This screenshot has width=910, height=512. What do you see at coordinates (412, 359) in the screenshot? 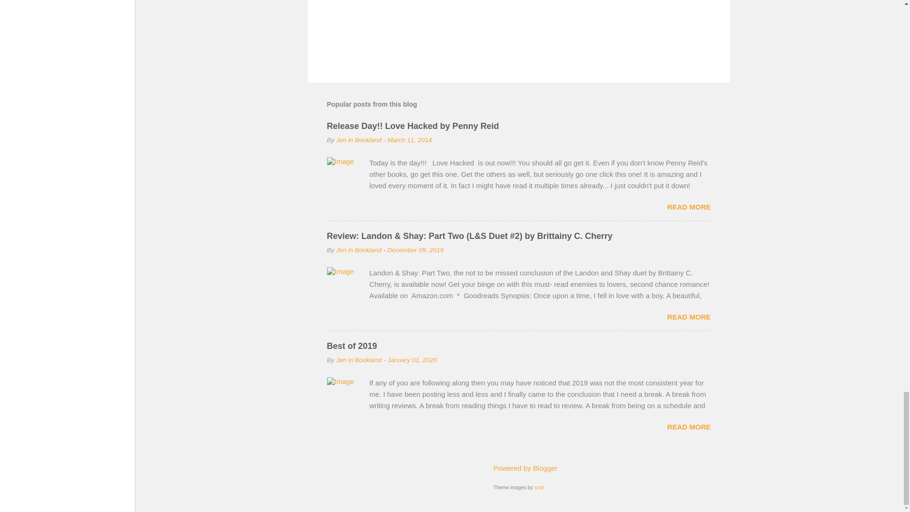
I see `January 01, 2020` at bounding box center [412, 359].